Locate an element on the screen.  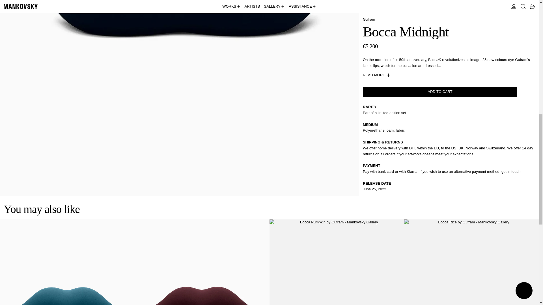
Bocca Wine is located at coordinates (202, 262).